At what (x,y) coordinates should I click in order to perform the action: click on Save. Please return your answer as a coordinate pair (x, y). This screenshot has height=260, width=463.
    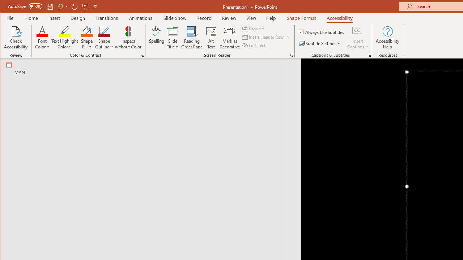
    Looking at the image, I should click on (50, 6).